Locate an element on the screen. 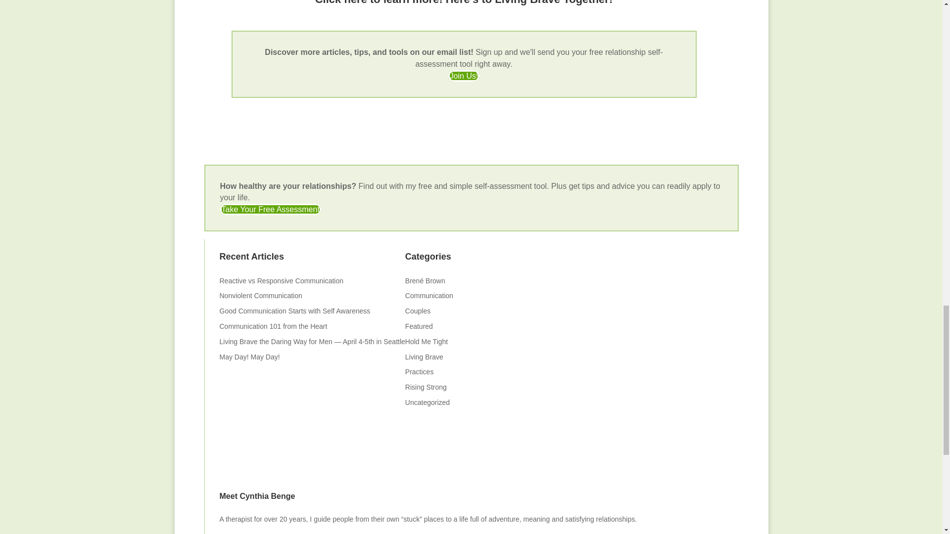 Image resolution: width=950 pixels, height=534 pixels. Uncategorized is located at coordinates (427, 402).